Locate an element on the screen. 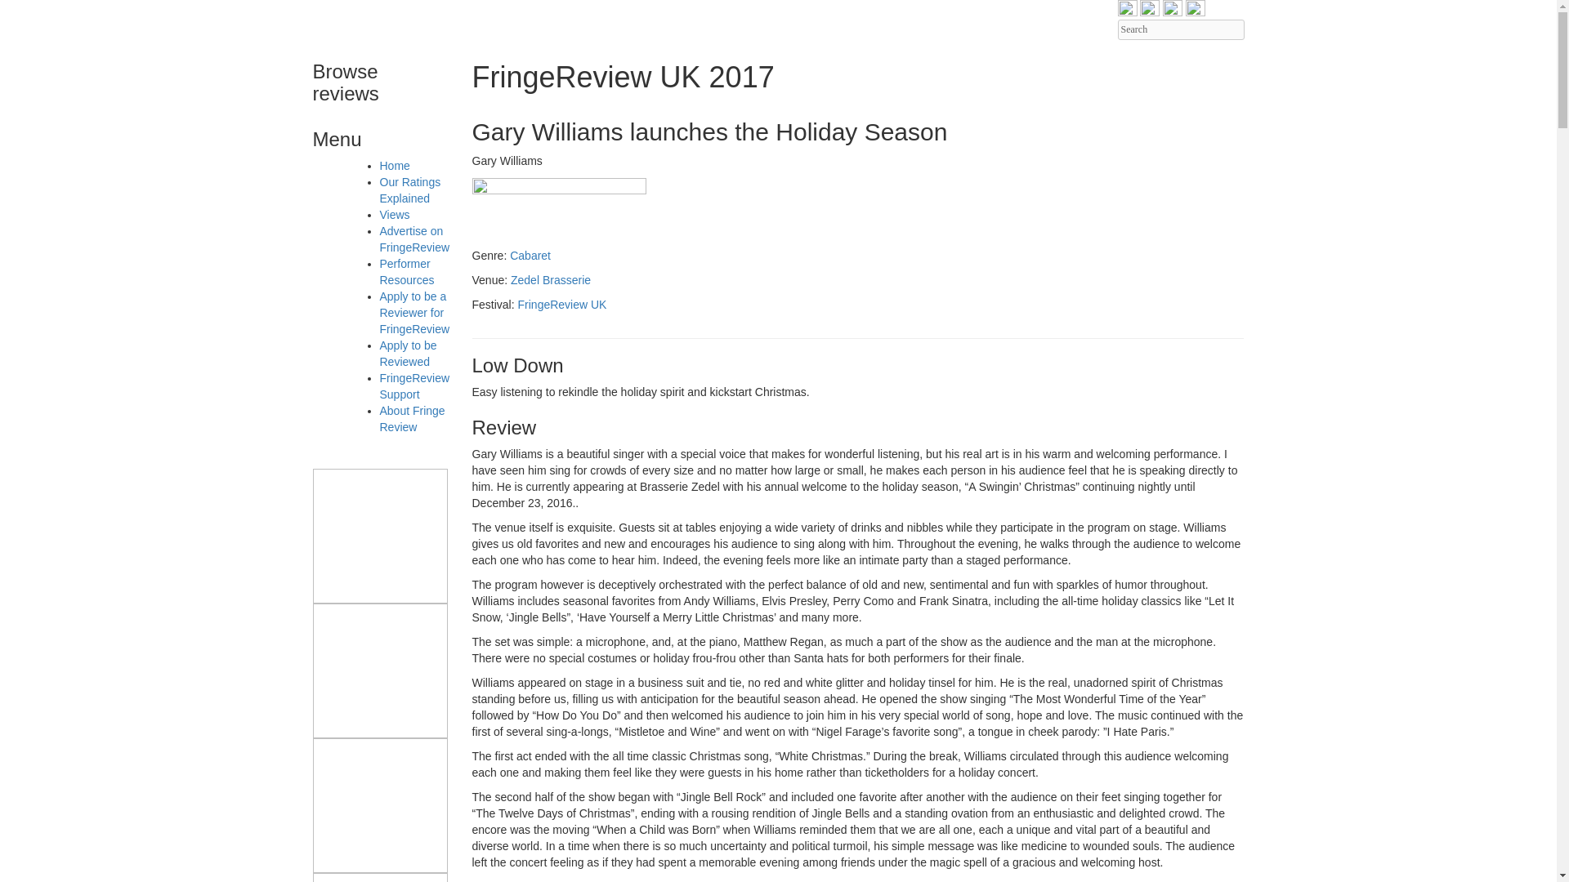 Image resolution: width=1569 pixels, height=882 pixels. Advertise on FringeReview is located at coordinates (413, 239).